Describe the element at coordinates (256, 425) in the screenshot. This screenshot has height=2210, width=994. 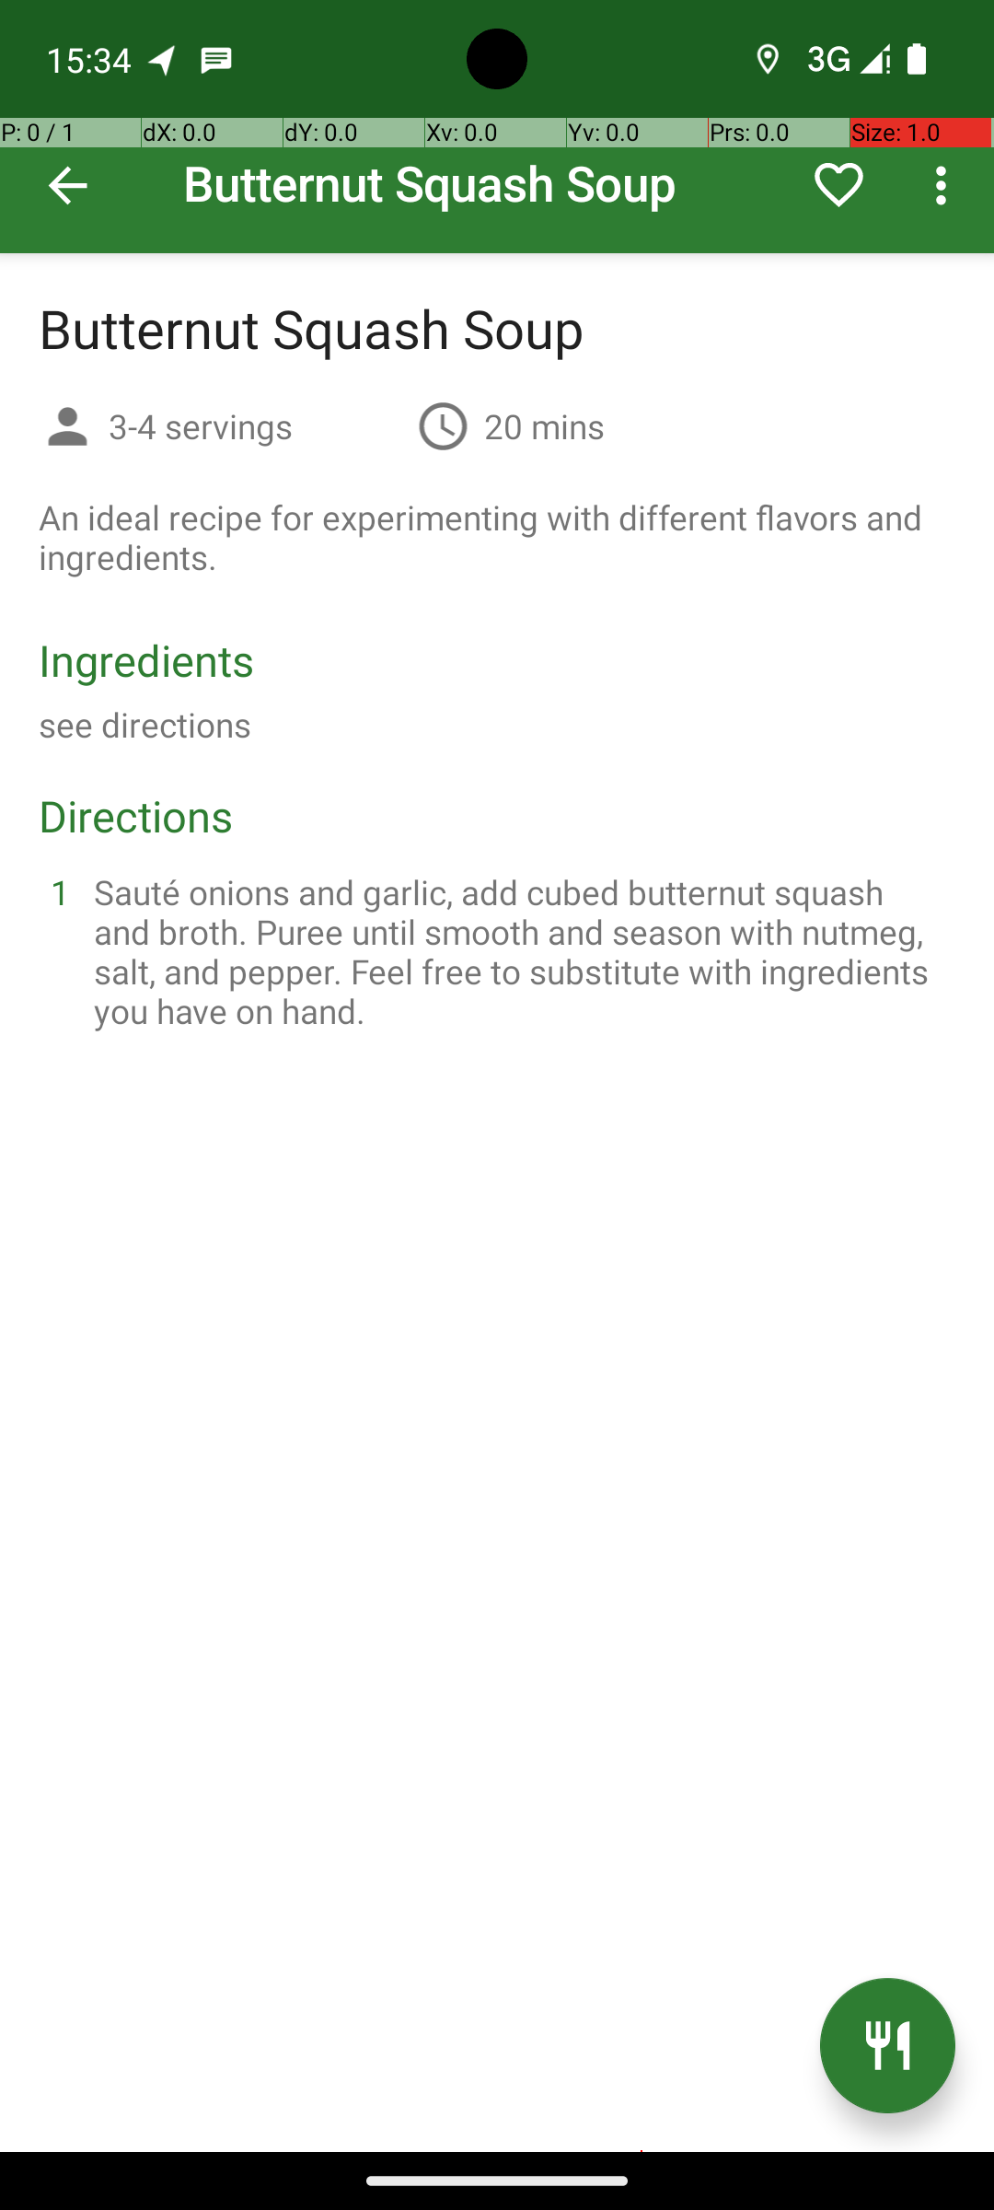
I see `3-4 servings` at that location.